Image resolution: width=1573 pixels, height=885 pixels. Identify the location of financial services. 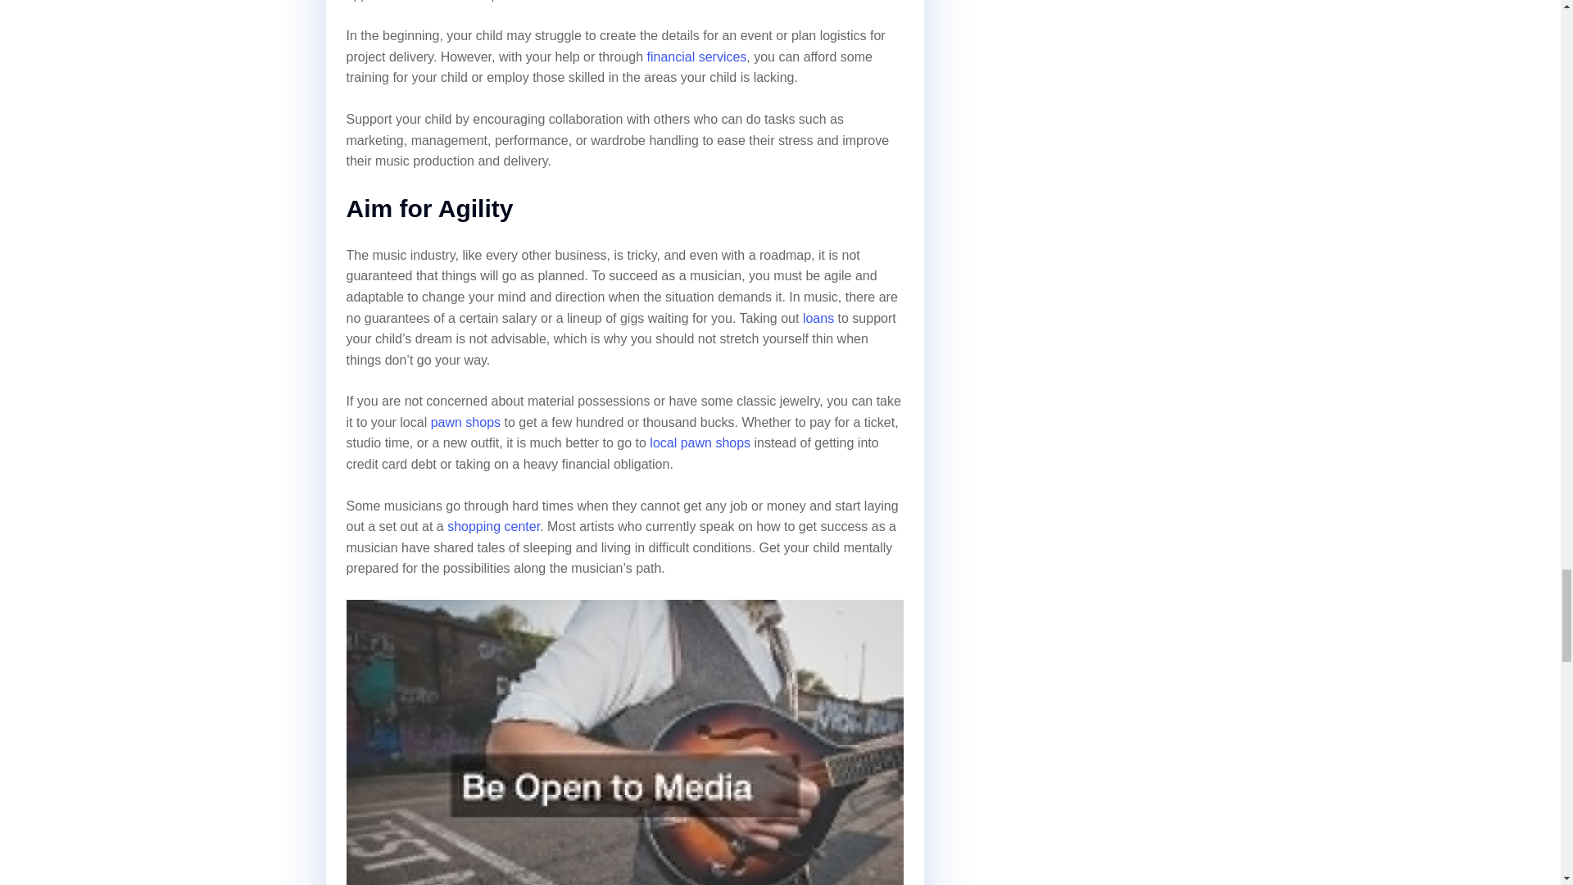
(696, 56).